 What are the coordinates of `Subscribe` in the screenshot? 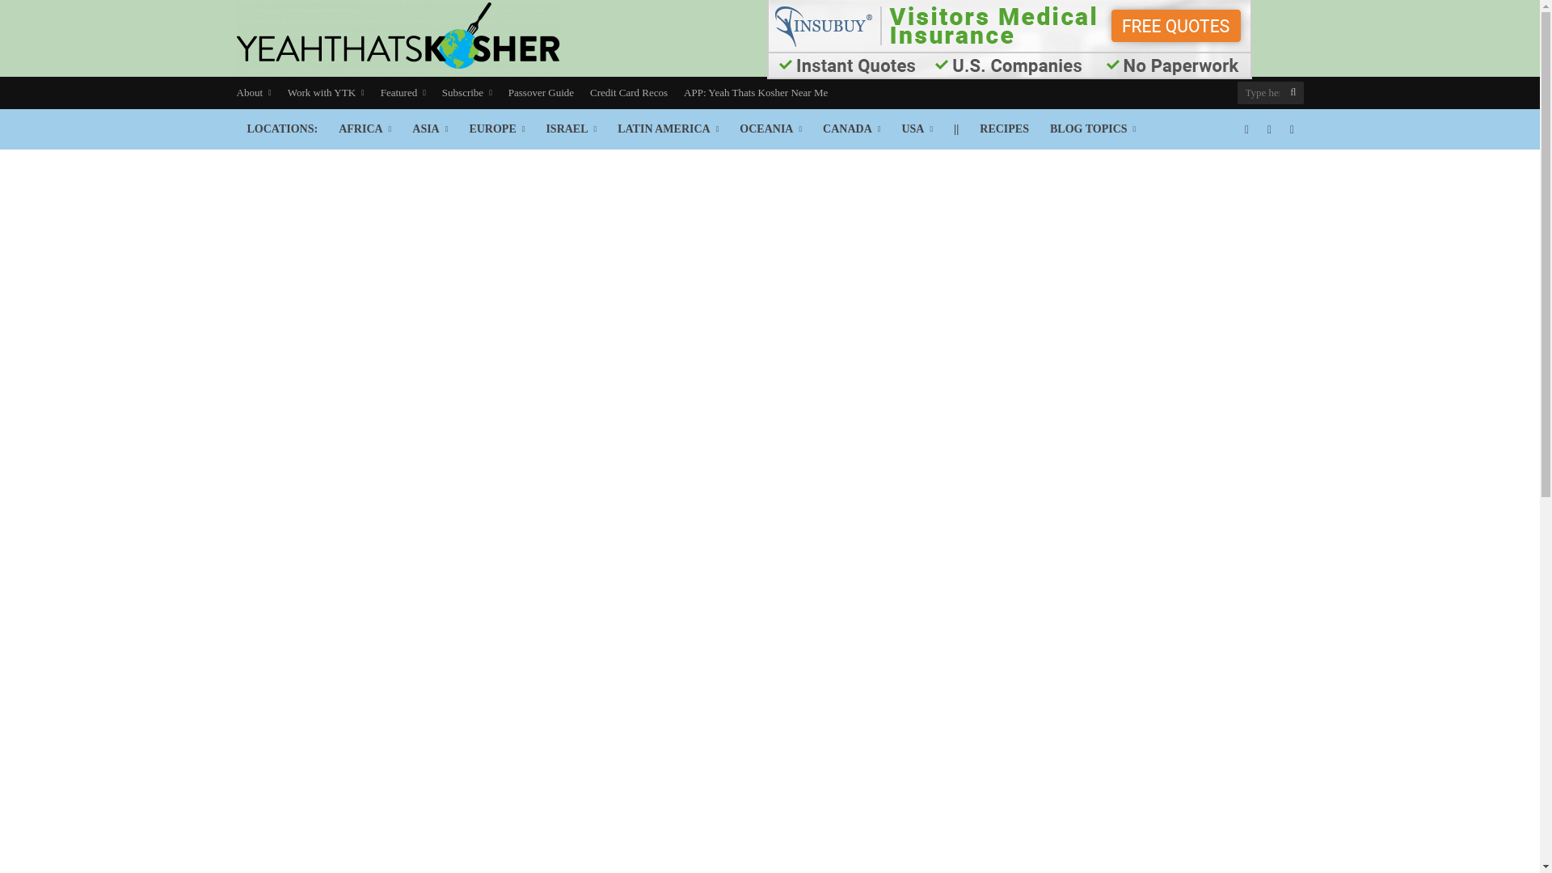 It's located at (467, 93).